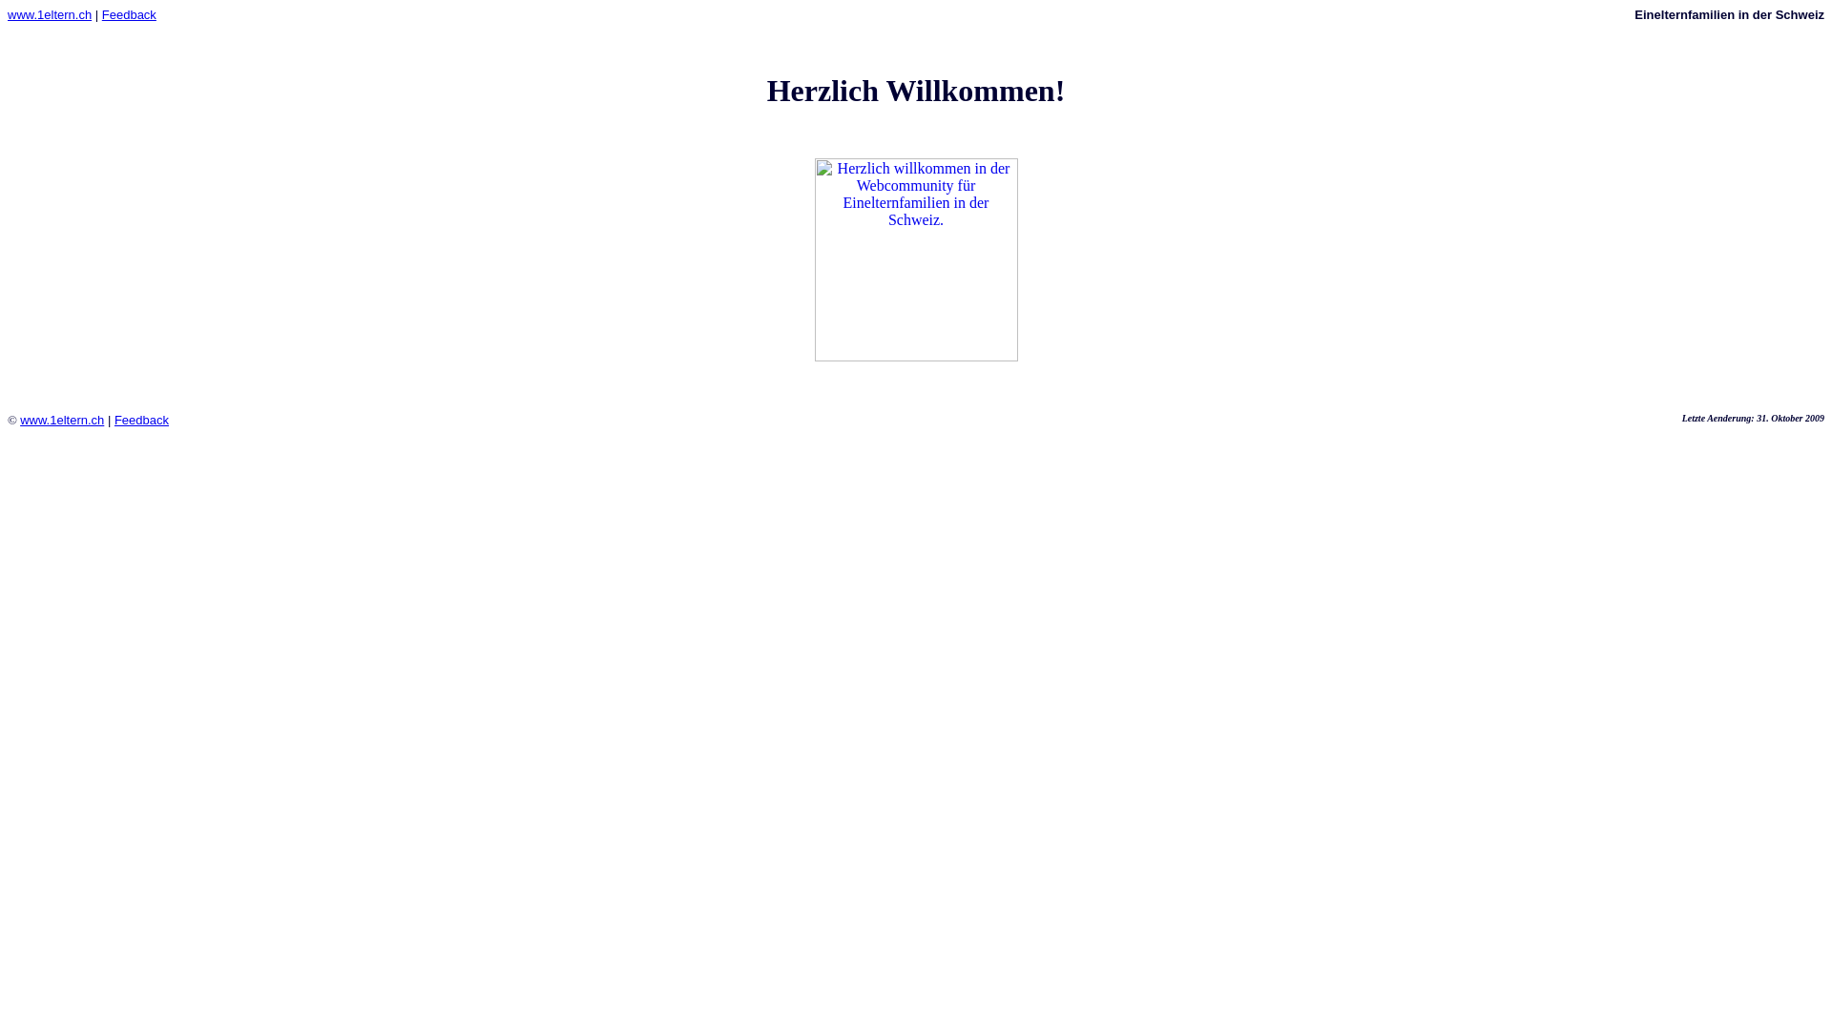  Describe the element at coordinates (50, 15) in the screenshot. I see `www.1eltern.ch` at that location.